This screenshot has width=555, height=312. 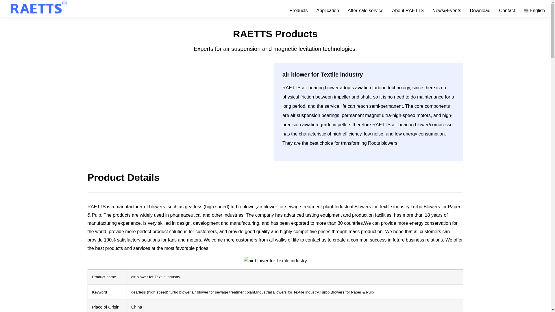 I want to click on English, so click(x=534, y=11).